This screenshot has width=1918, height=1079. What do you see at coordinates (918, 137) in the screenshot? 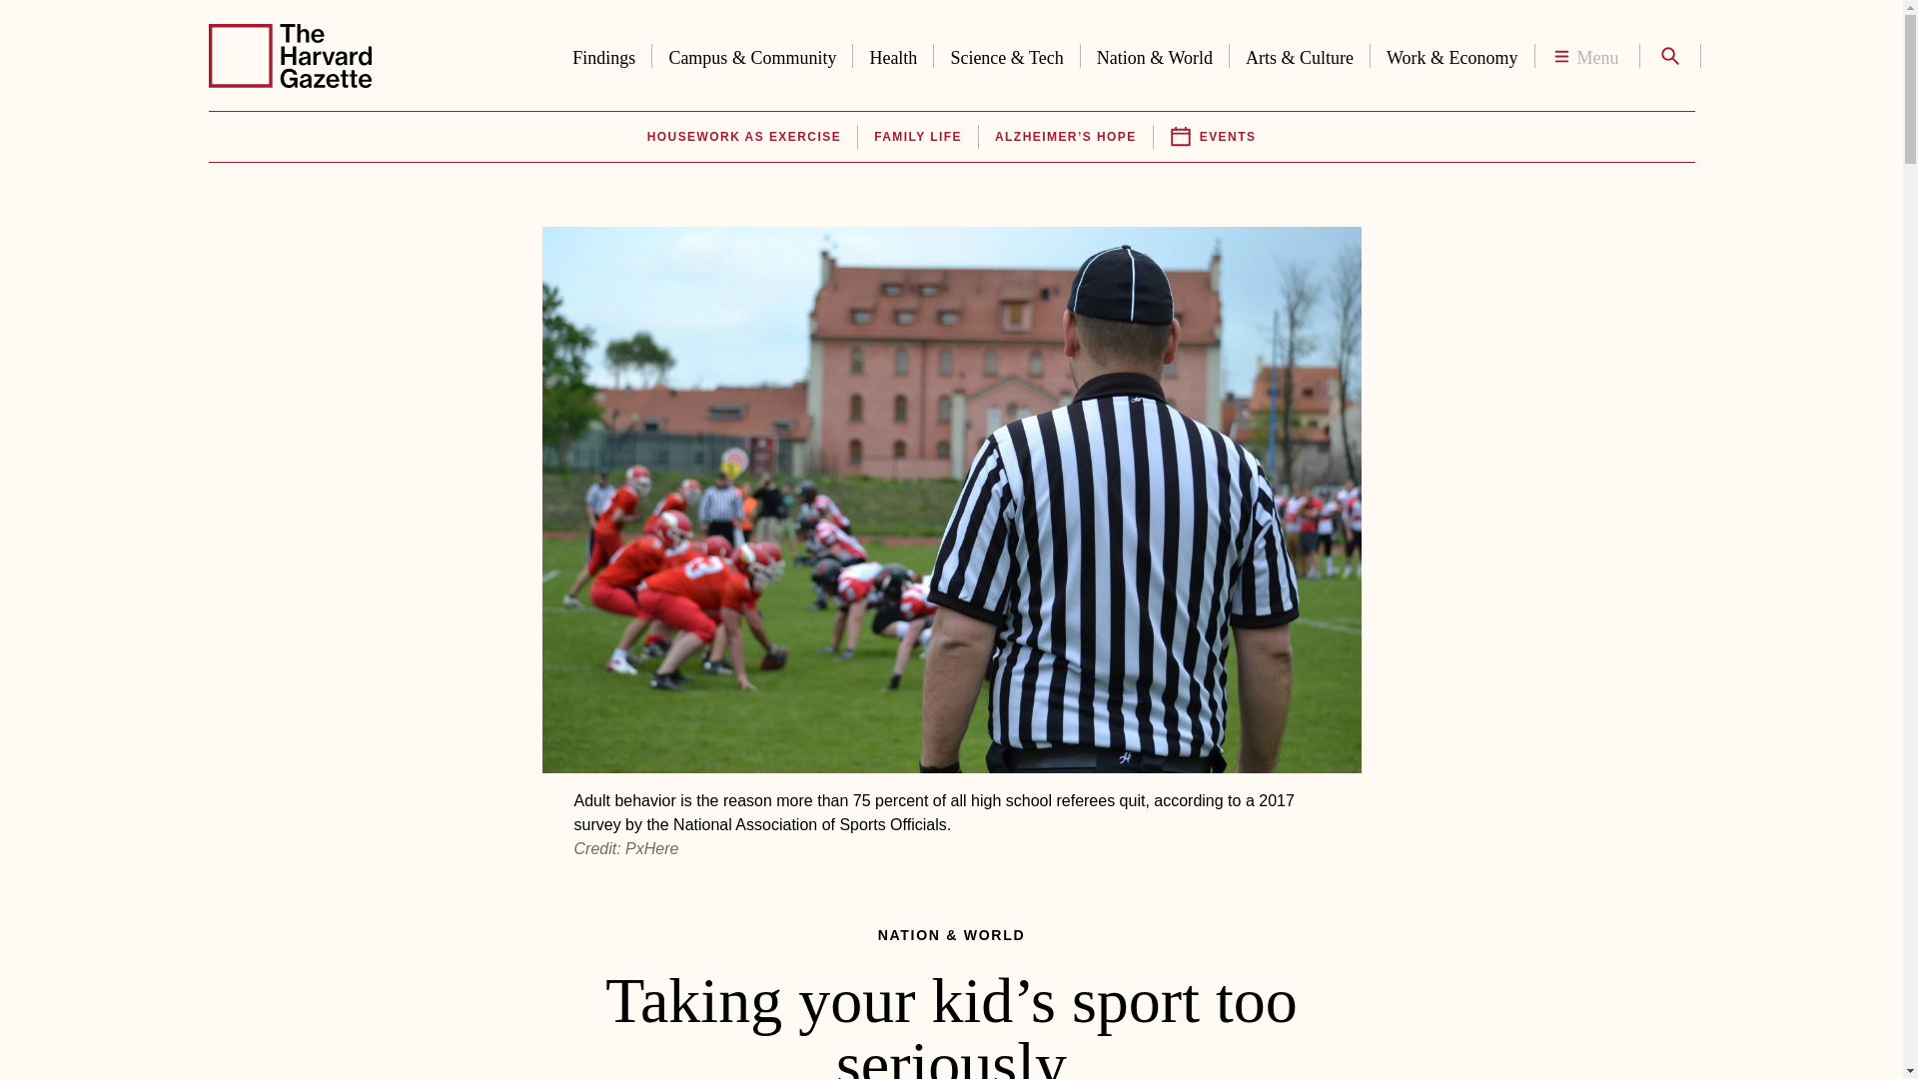
I see `FAMILY LIFE` at bounding box center [918, 137].